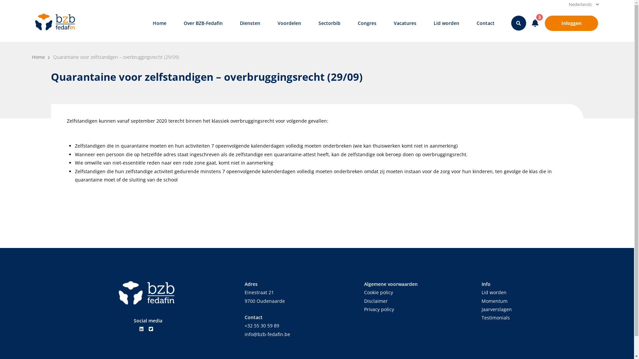 This screenshot has width=639, height=359. I want to click on Sectorbib, so click(329, 23).